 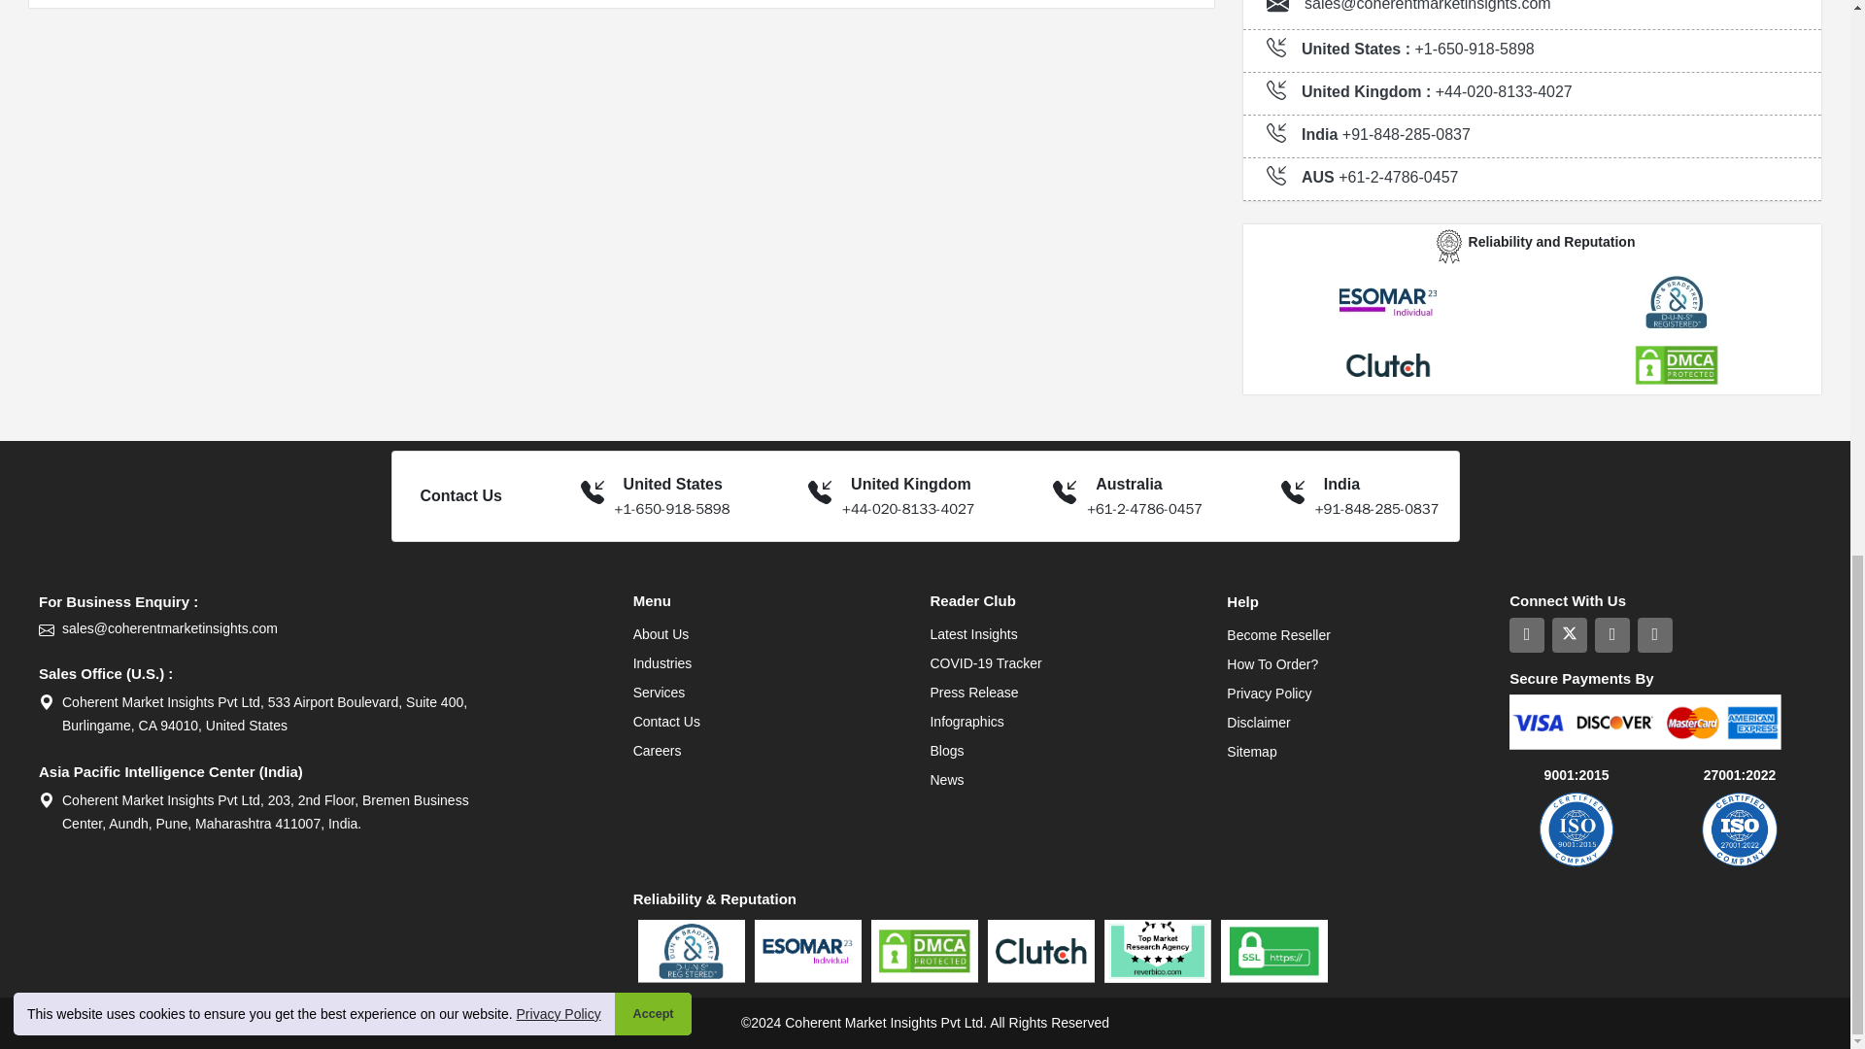 I want to click on Reliability and Reputation, so click(x=691, y=951).